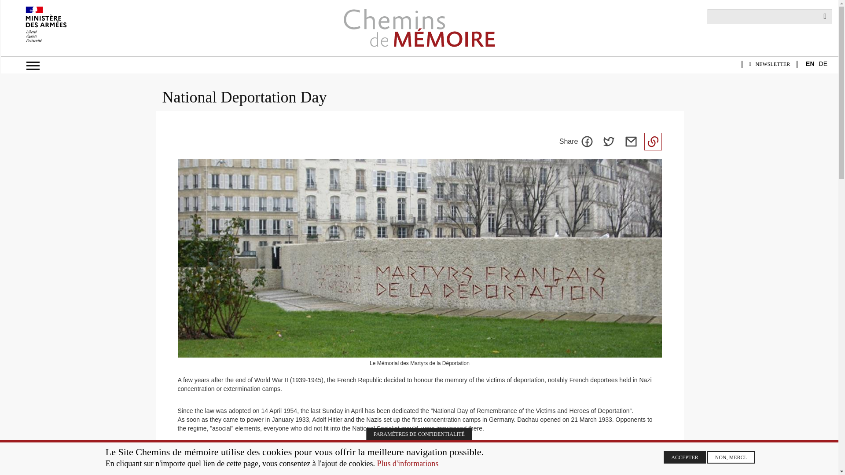 The width and height of the screenshot is (845, 475). Describe the element at coordinates (419, 28) in the screenshot. I see `Home` at that location.